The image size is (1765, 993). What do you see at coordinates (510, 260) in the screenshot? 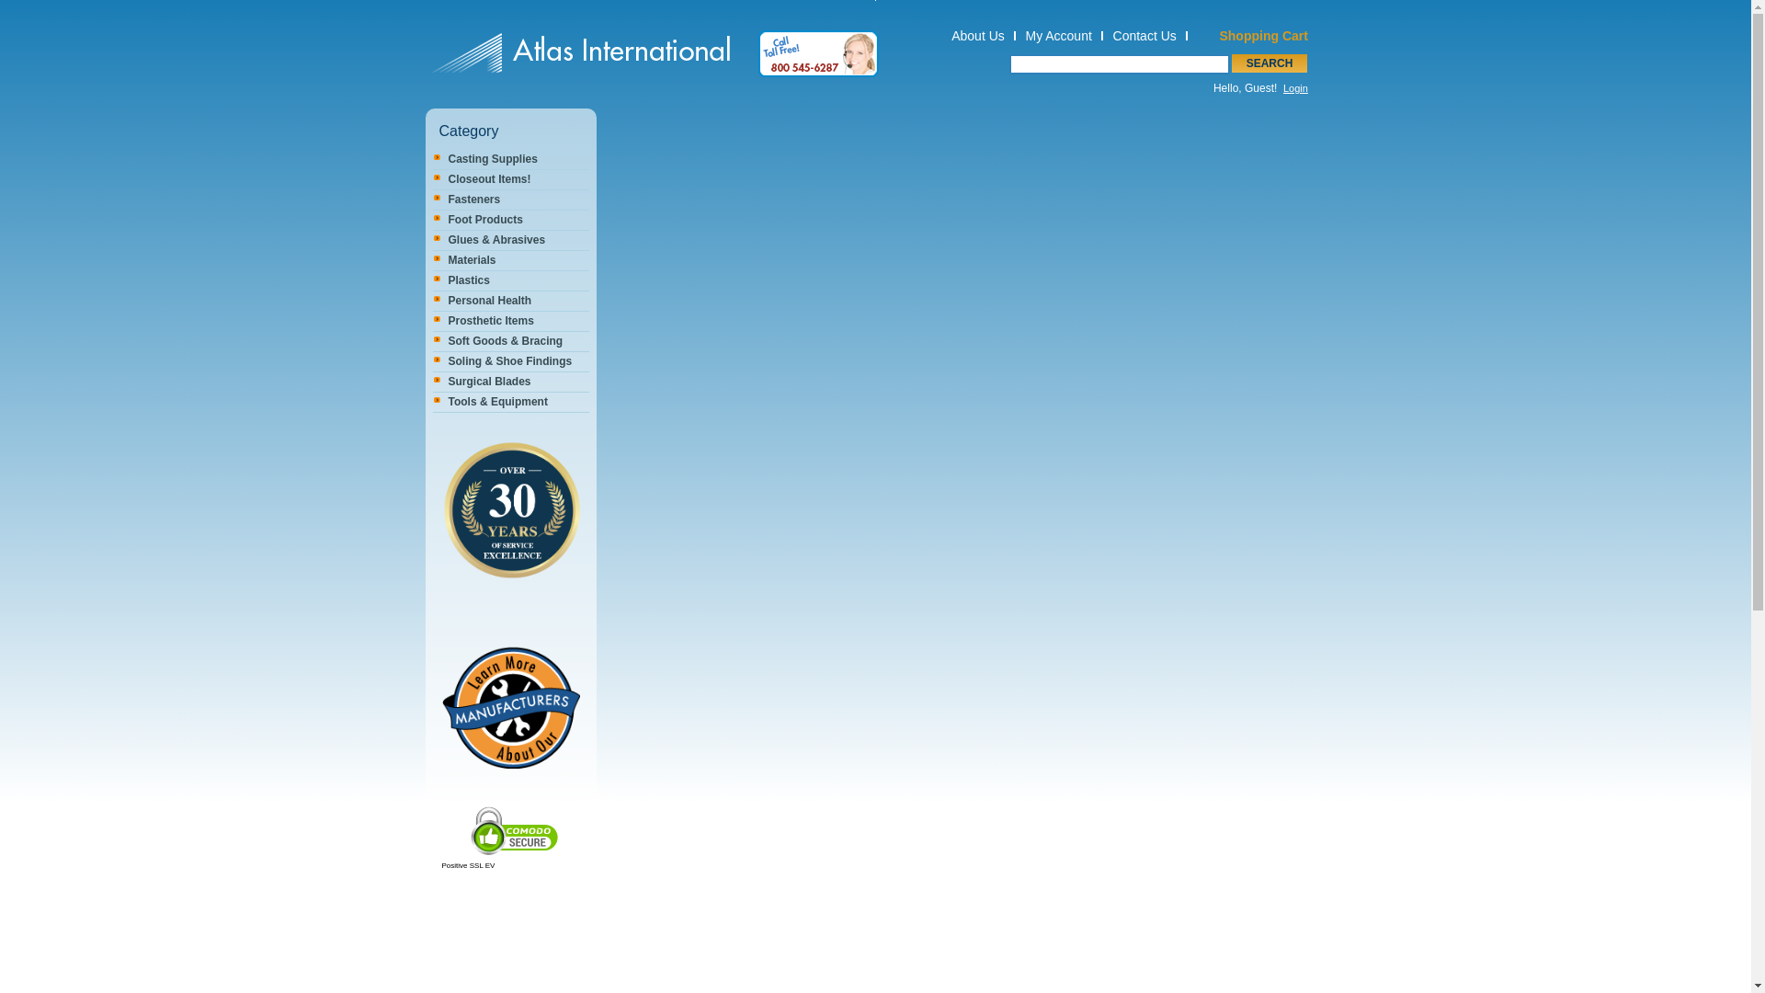
I see `Materials` at bounding box center [510, 260].